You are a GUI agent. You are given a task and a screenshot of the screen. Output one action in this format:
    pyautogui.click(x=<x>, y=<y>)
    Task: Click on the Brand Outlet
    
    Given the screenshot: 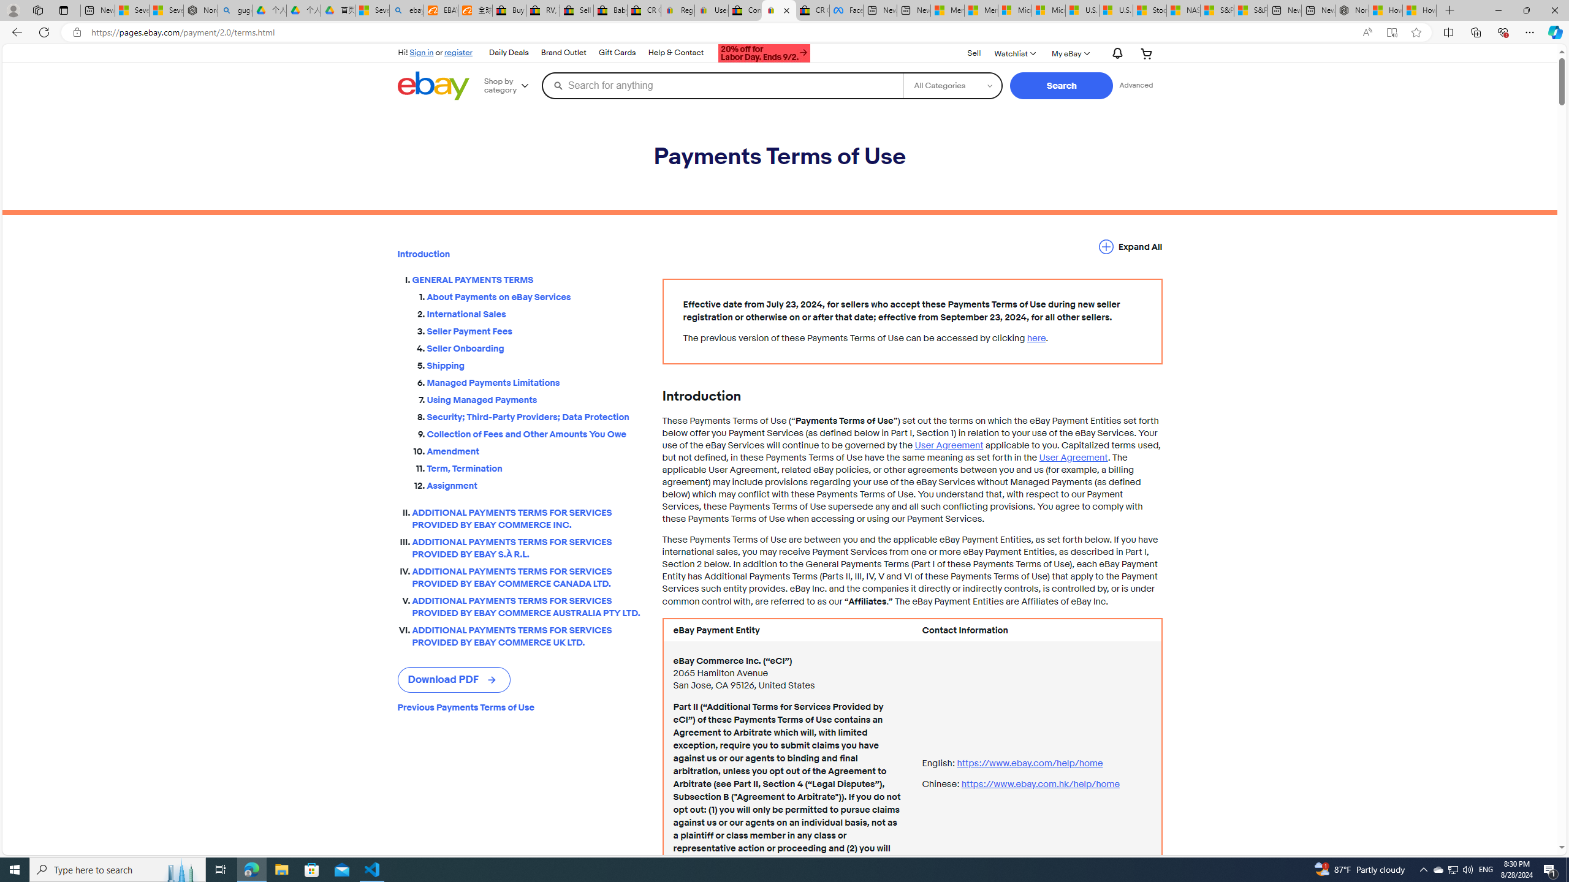 What is the action you would take?
    pyautogui.click(x=564, y=53)
    